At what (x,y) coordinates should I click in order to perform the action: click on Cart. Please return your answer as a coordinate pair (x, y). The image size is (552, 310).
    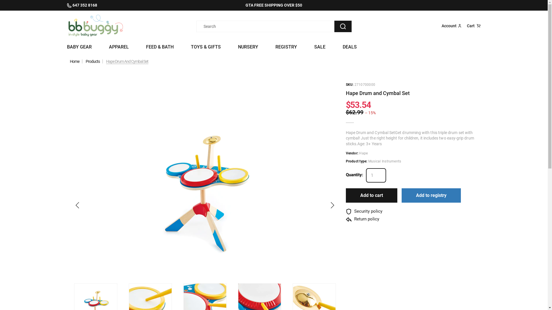
    Looking at the image, I should click on (474, 26).